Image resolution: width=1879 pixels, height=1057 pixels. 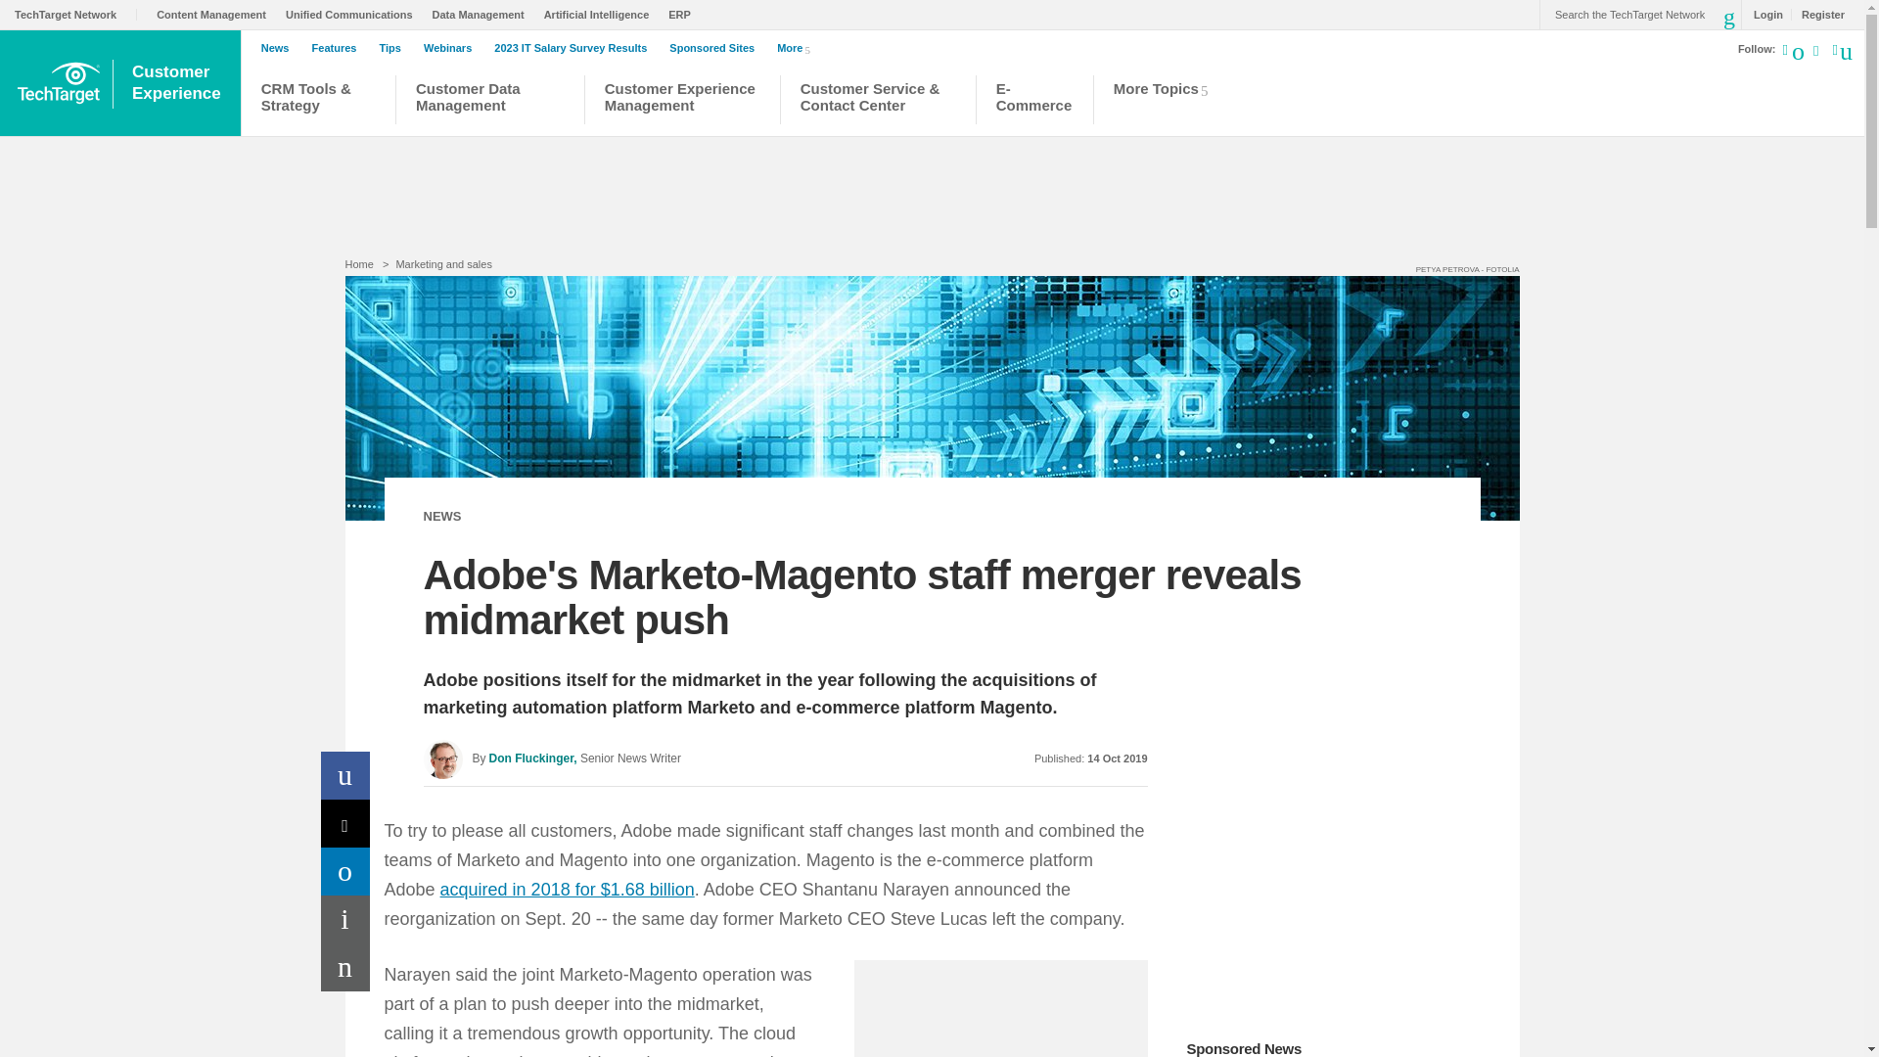 What do you see at coordinates (178, 83) in the screenshot?
I see `Data Management` at bounding box center [178, 83].